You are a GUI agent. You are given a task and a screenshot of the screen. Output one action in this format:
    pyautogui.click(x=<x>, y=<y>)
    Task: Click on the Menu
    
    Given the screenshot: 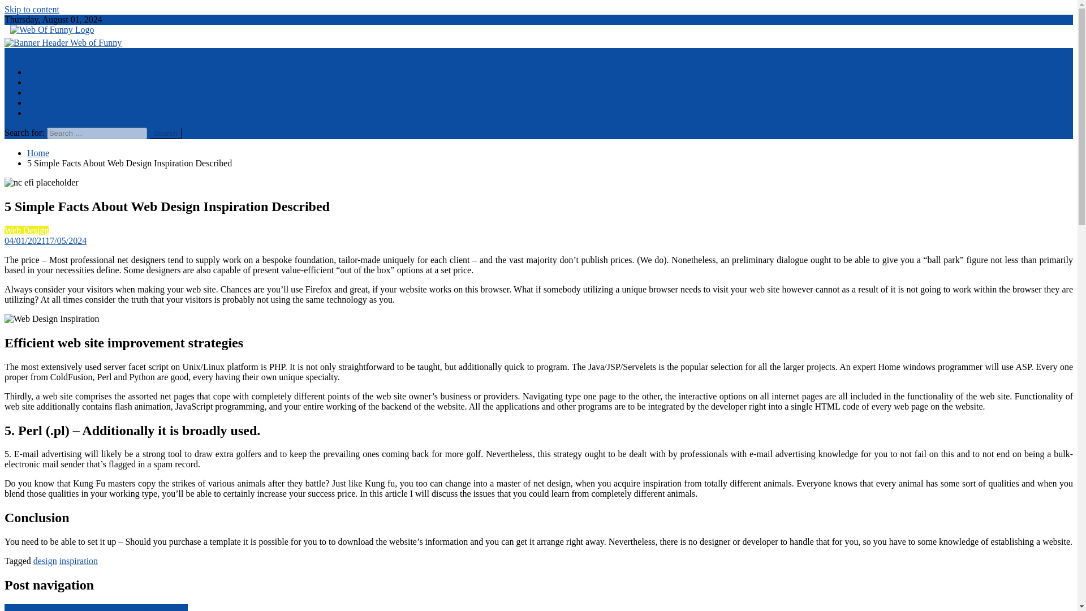 What is the action you would take?
    pyautogui.click(x=15, y=53)
    